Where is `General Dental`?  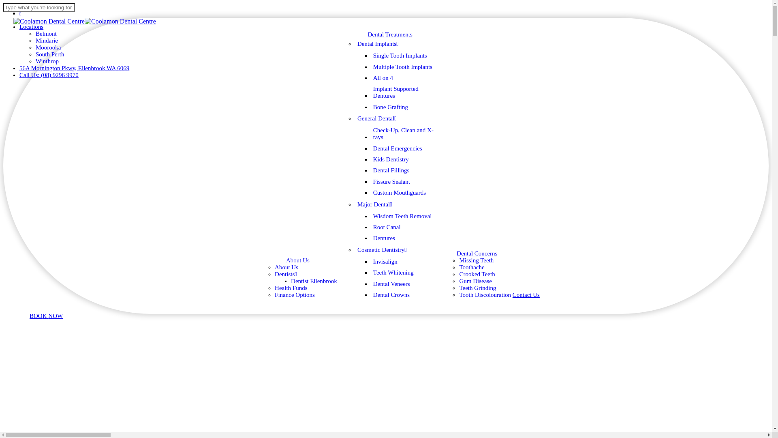 General Dental is located at coordinates (377, 119).